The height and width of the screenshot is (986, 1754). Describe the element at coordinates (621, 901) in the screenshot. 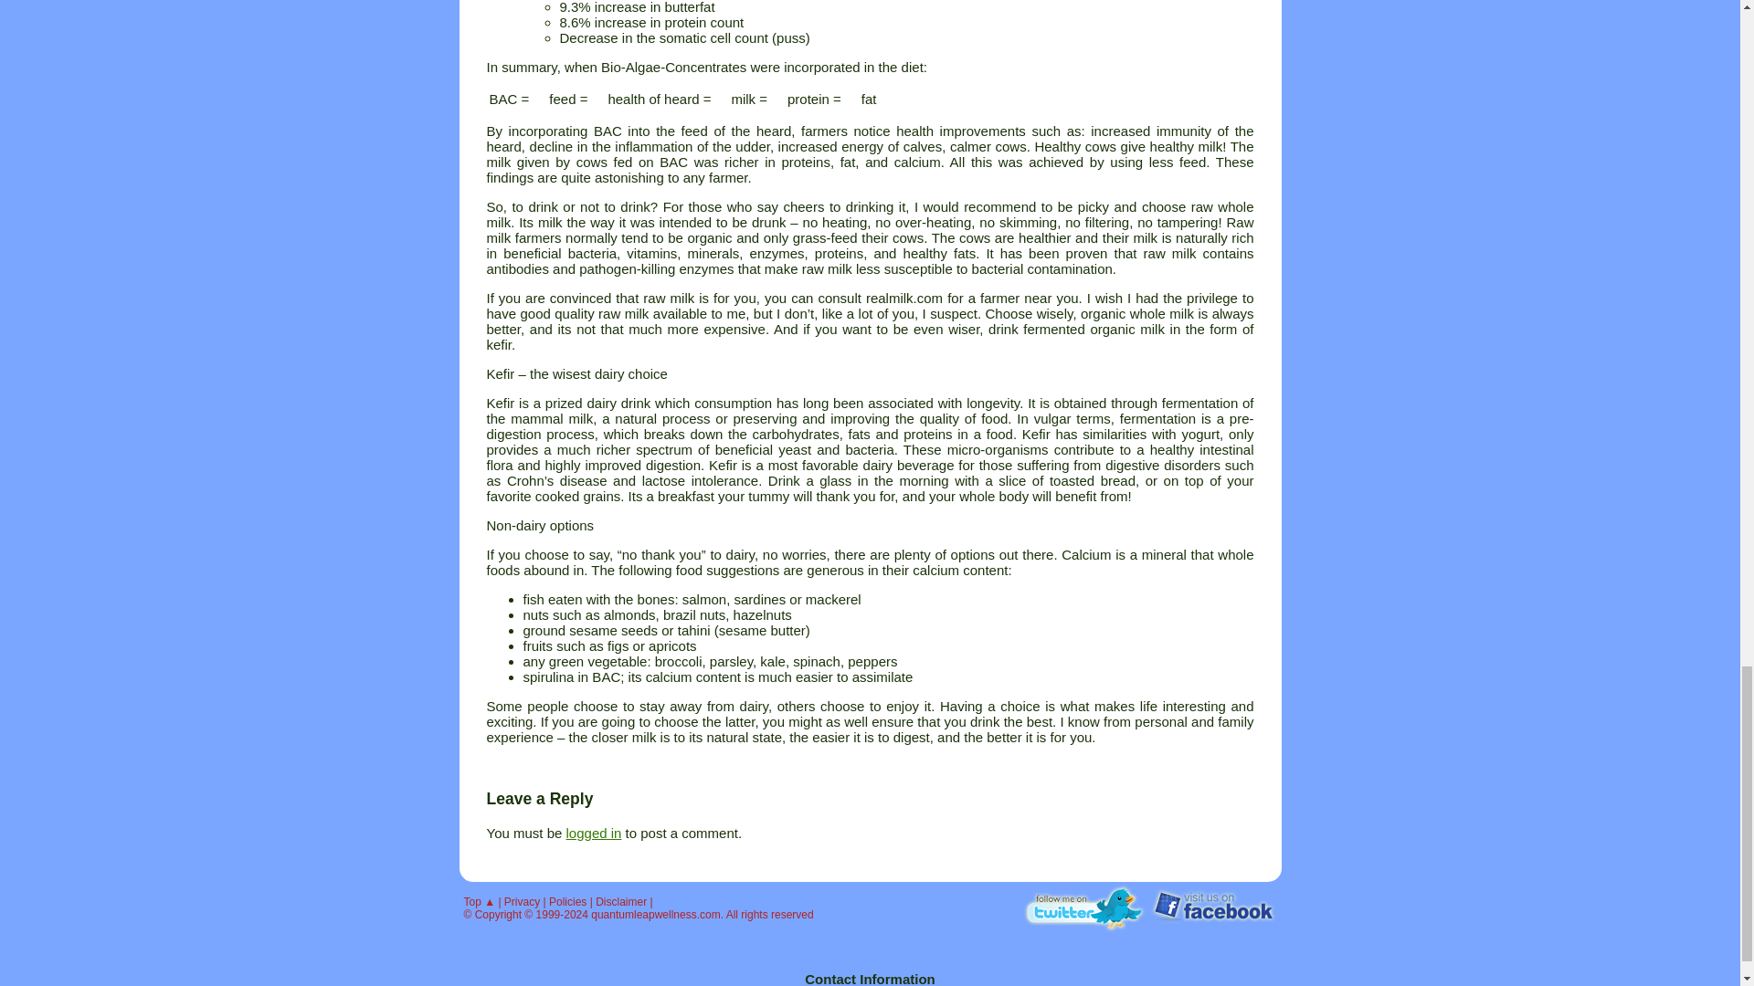

I see `Disclaimer` at that location.